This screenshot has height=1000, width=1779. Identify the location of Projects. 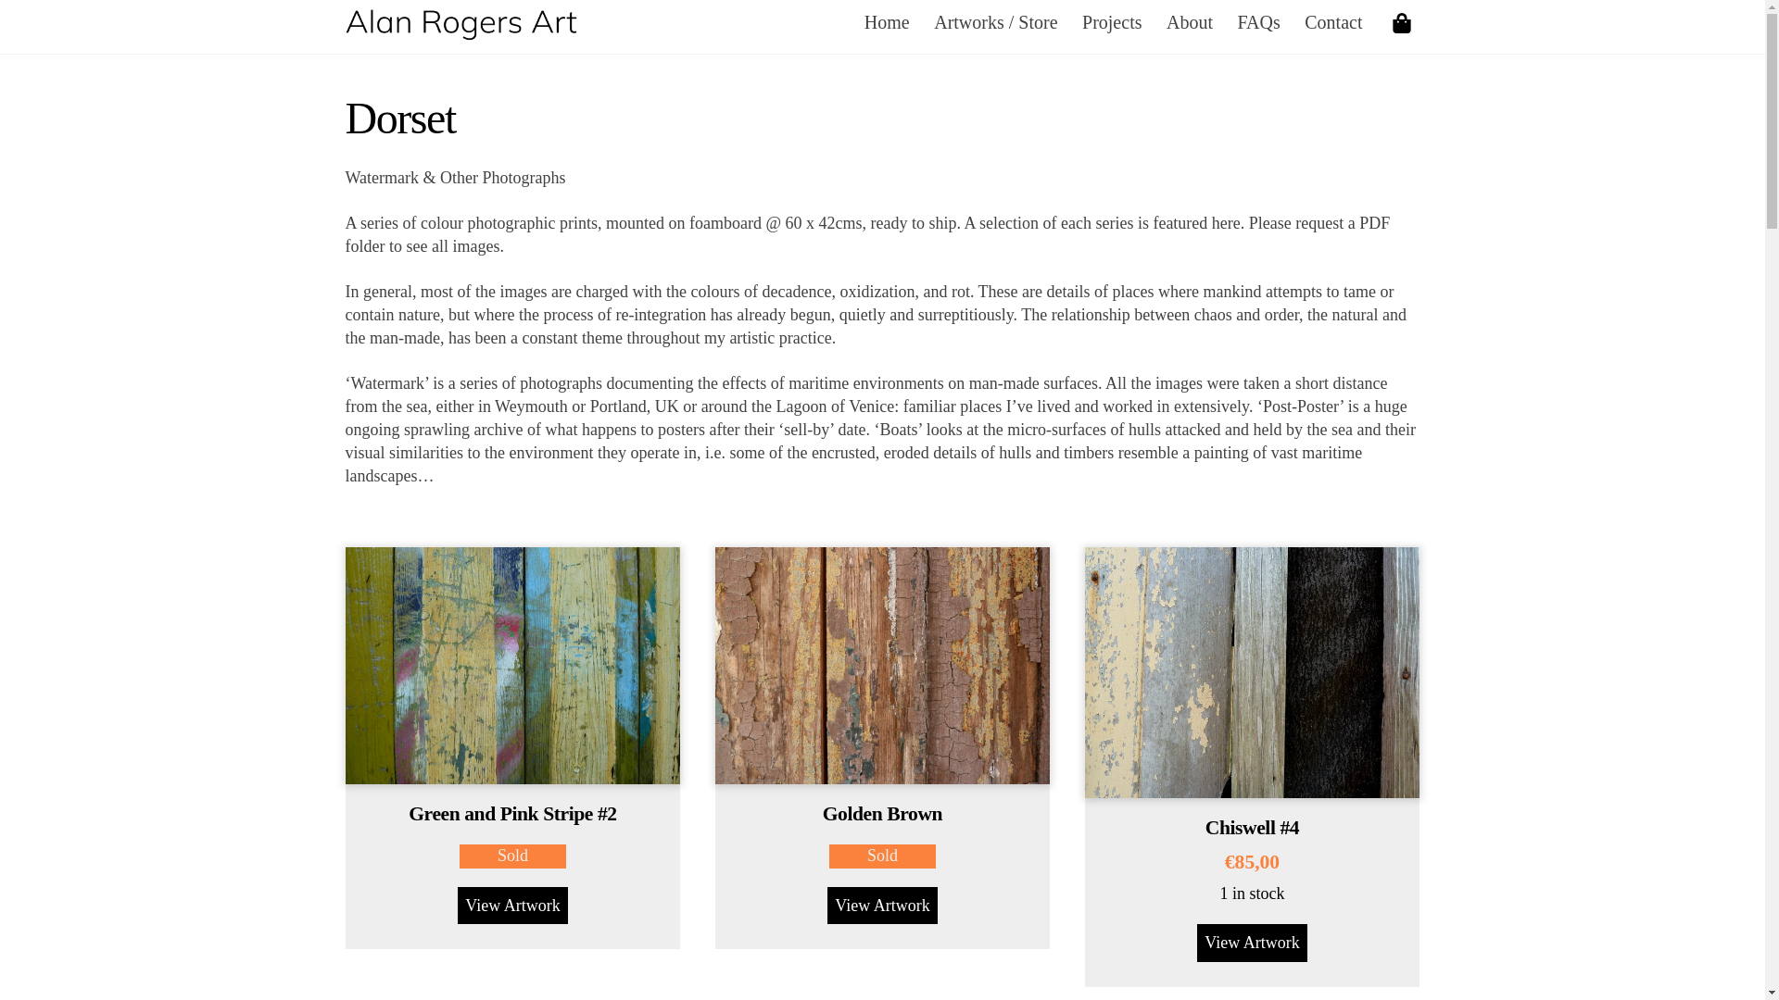
(1112, 22).